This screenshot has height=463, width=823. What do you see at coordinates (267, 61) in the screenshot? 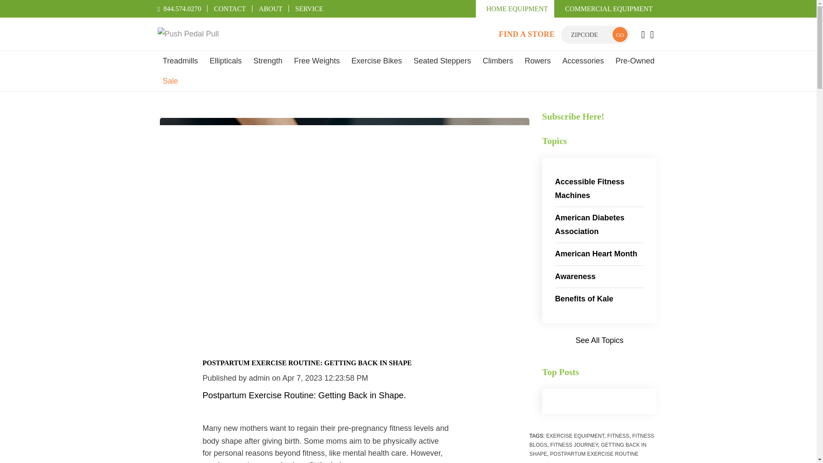
I see `Strength` at bounding box center [267, 61].